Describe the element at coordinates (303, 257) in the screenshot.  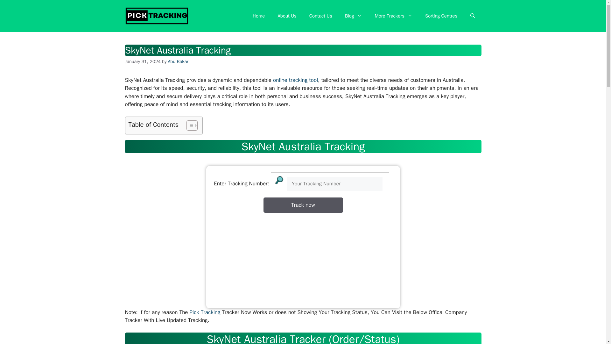
I see `Advertisement` at that location.